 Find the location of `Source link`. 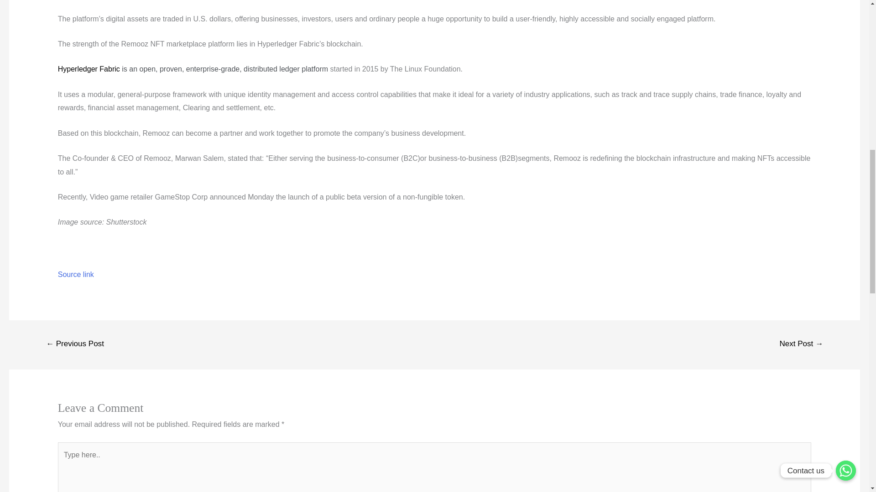

Source link is located at coordinates (76, 274).